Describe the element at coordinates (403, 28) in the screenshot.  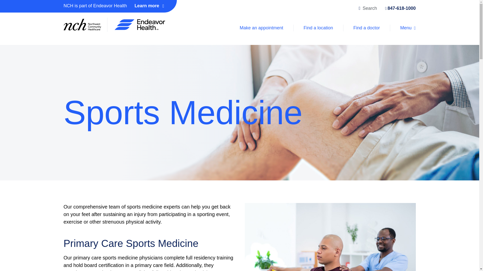
I see `Menu` at that location.